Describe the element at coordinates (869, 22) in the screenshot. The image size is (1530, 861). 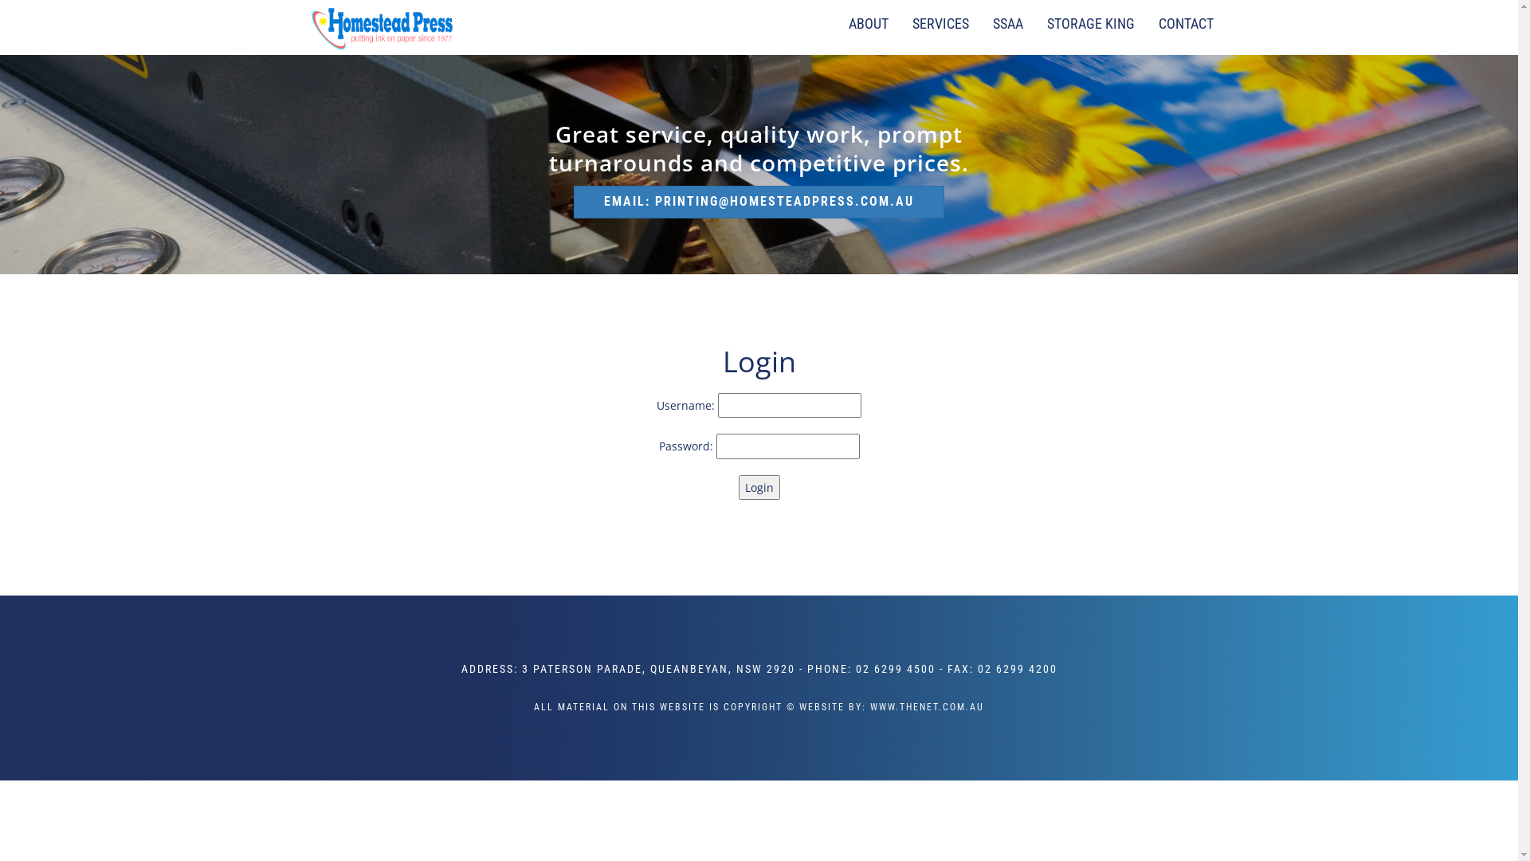
I see `ABOUT` at that location.